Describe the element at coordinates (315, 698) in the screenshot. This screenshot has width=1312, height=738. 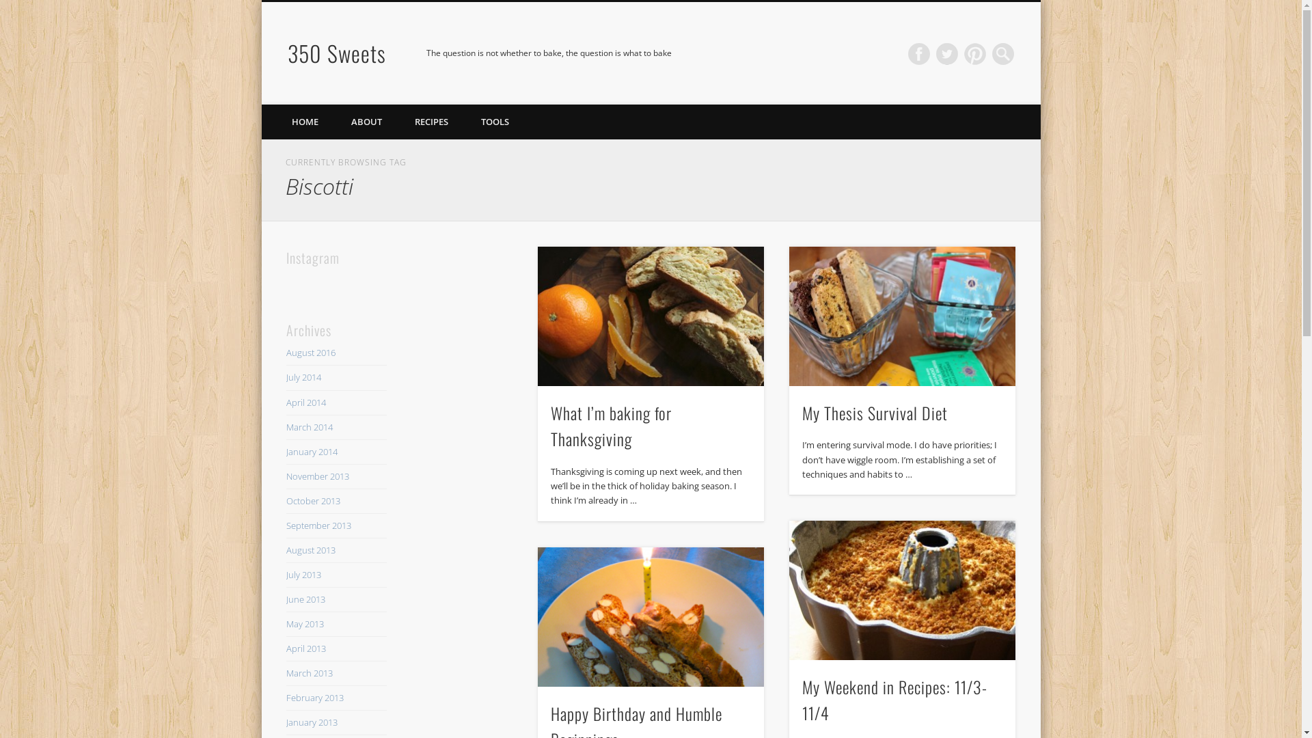
I see `February 2013` at that location.